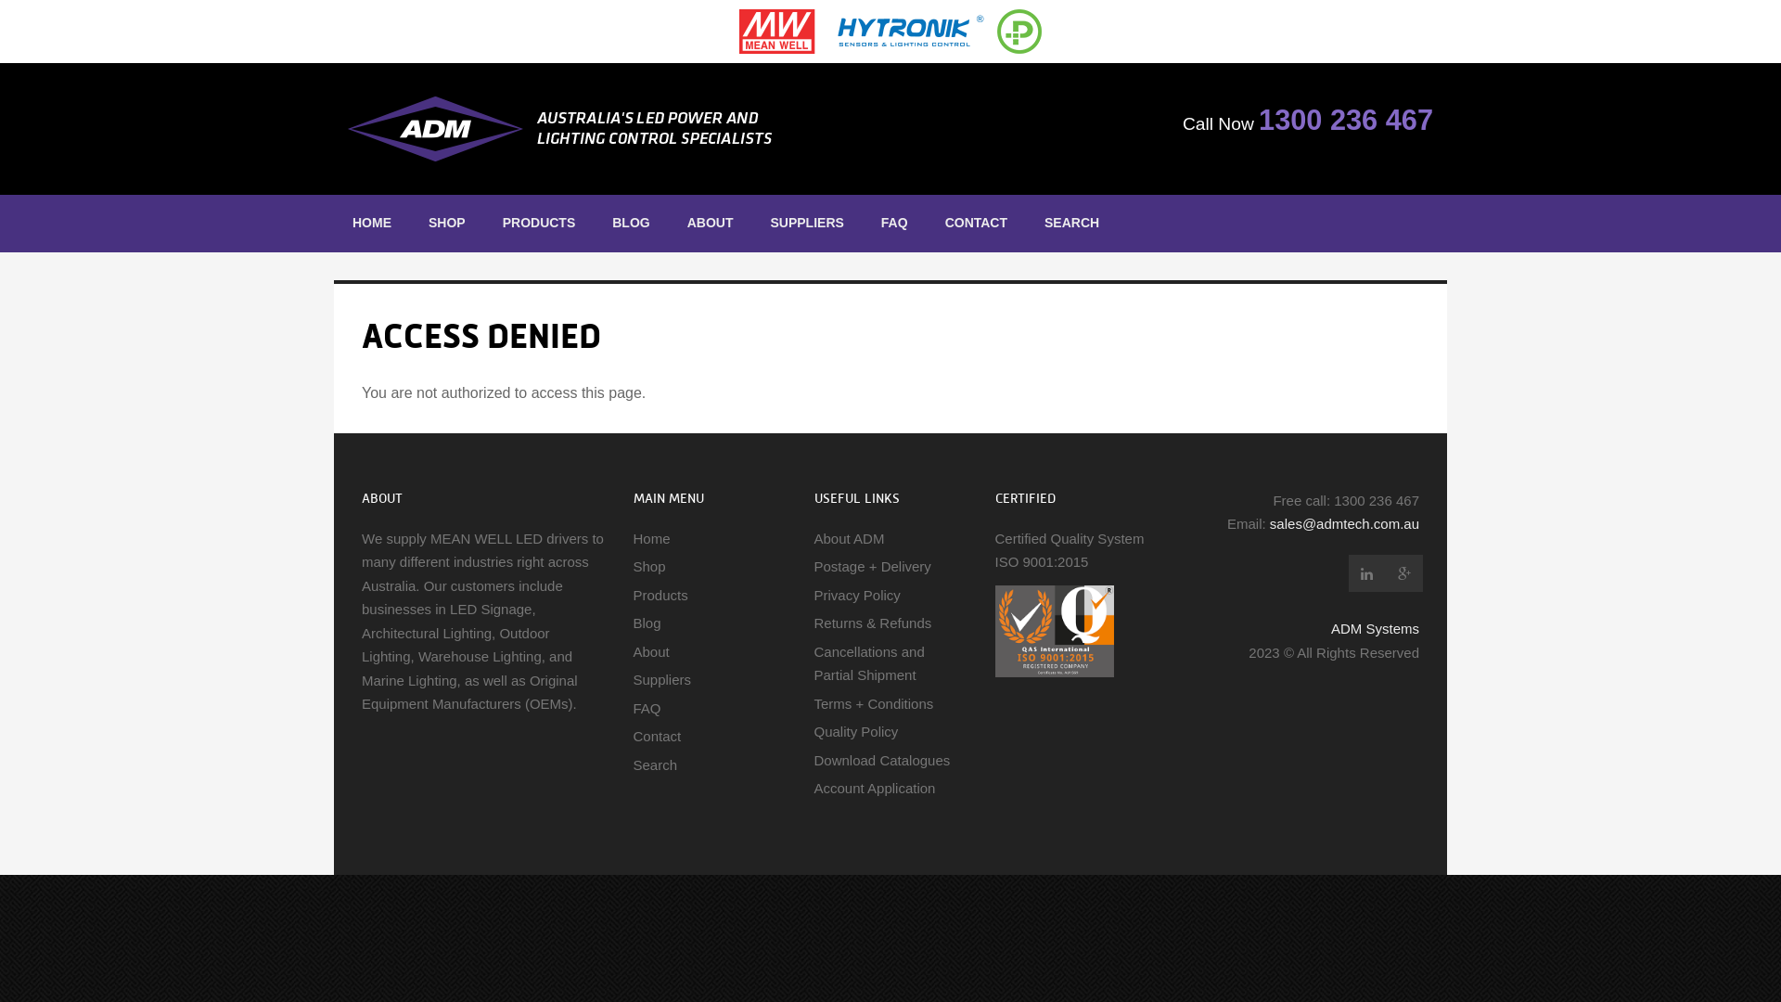 This screenshot has height=1002, width=1781. Describe the element at coordinates (647, 623) in the screenshot. I see `Blog` at that location.